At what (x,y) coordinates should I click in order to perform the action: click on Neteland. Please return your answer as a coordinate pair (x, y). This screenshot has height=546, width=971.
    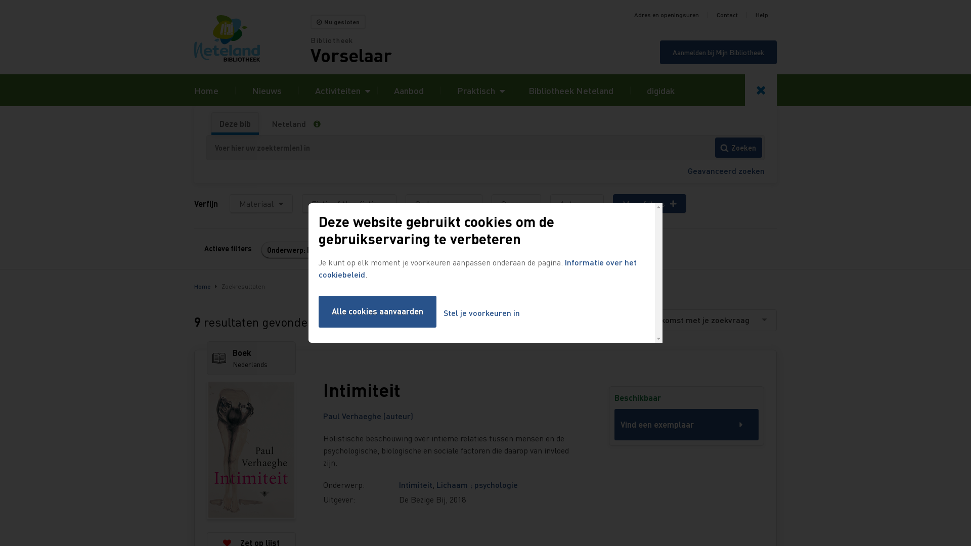
    Looking at the image, I should click on (289, 124).